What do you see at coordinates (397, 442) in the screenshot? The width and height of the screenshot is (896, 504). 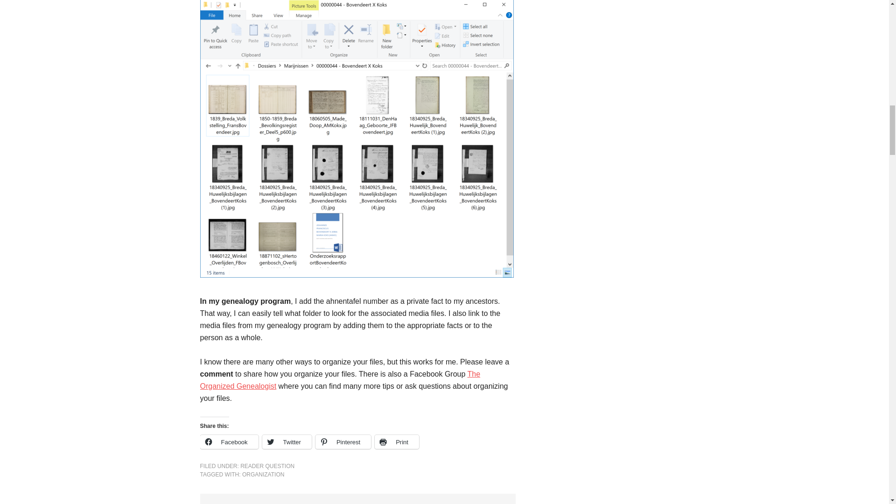 I see `Click to print` at bounding box center [397, 442].